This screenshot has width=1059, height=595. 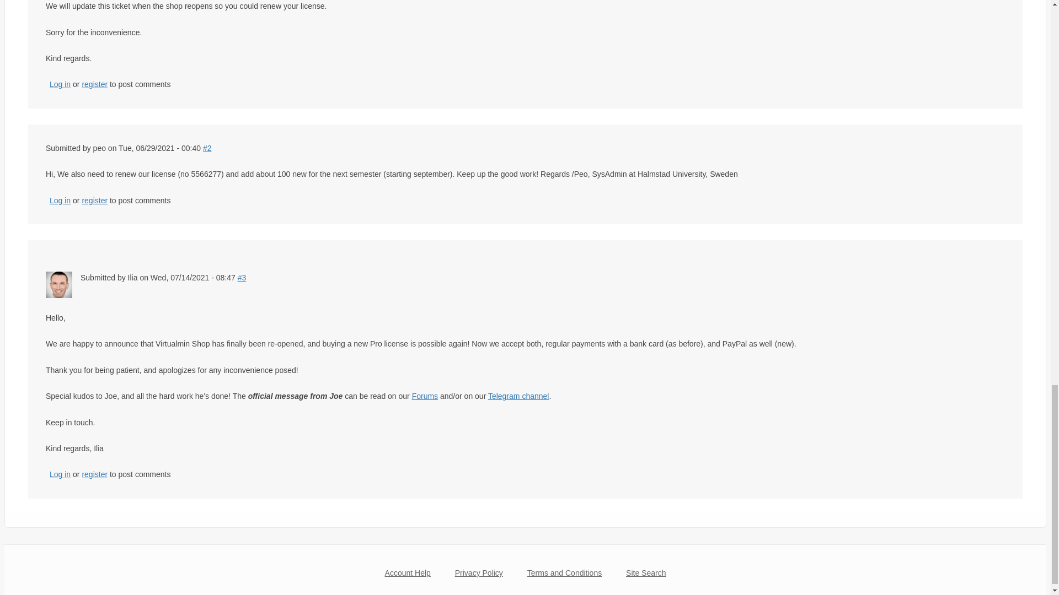 I want to click on Ilia's picture, so click(x=58, y=284).